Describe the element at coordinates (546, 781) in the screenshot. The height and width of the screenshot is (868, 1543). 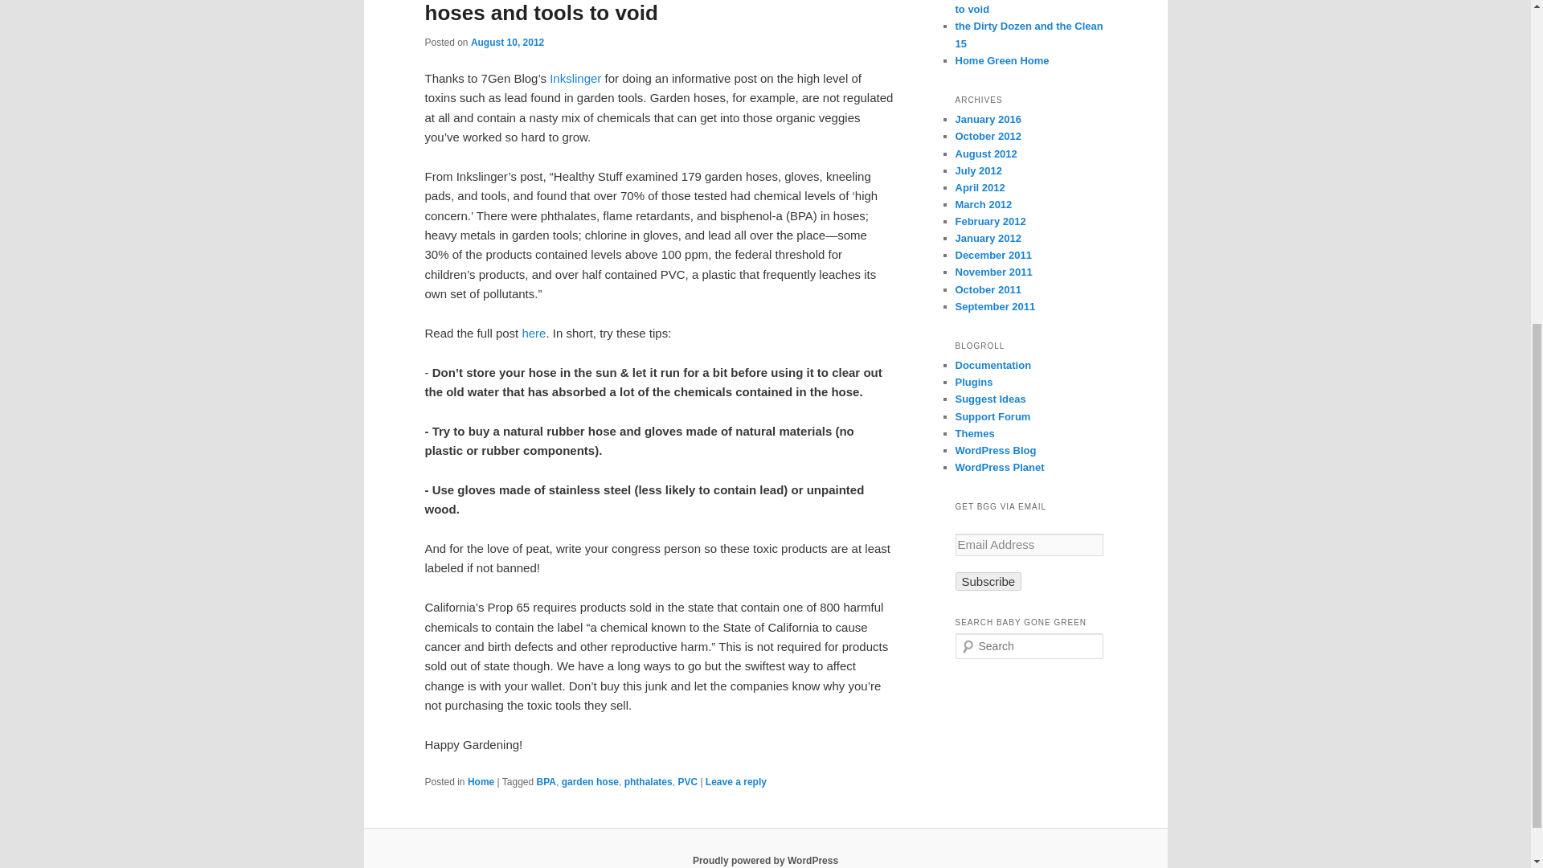
I see `BPA` at that location.